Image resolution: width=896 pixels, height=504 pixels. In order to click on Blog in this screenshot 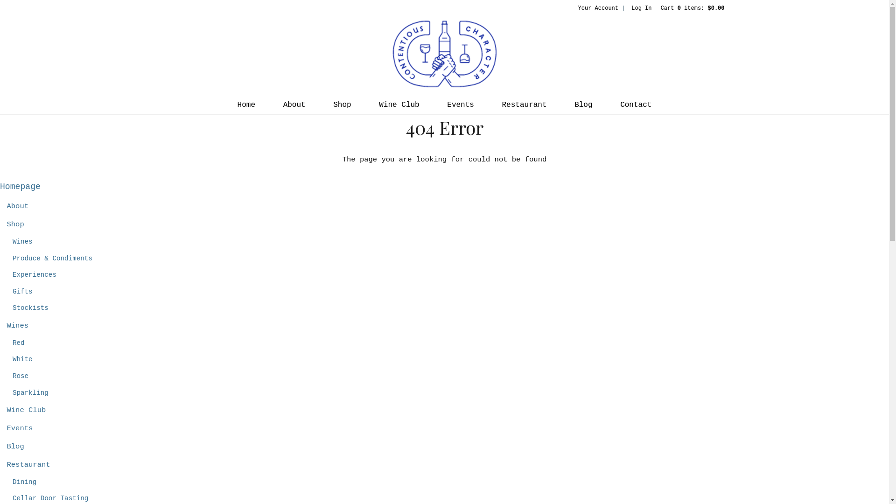, I will do `click(15, 447)`.